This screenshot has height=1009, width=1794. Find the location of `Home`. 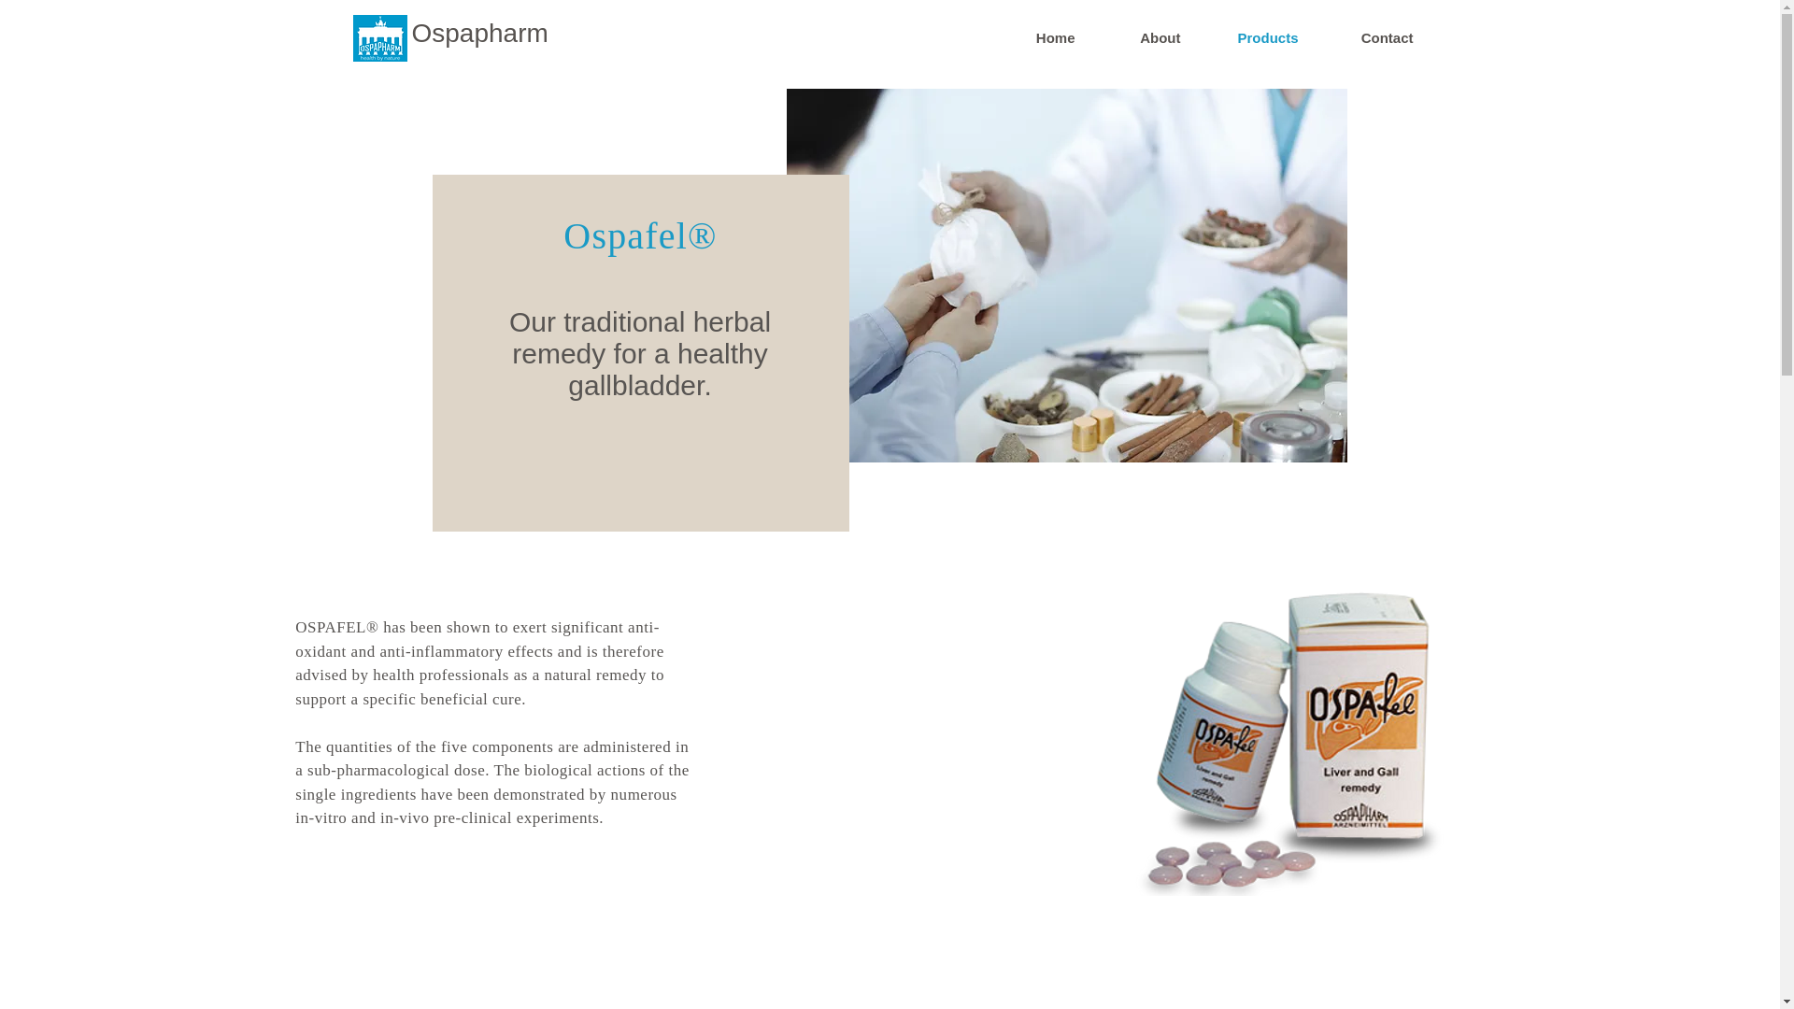

Home is located at coordinates (1035, 37).